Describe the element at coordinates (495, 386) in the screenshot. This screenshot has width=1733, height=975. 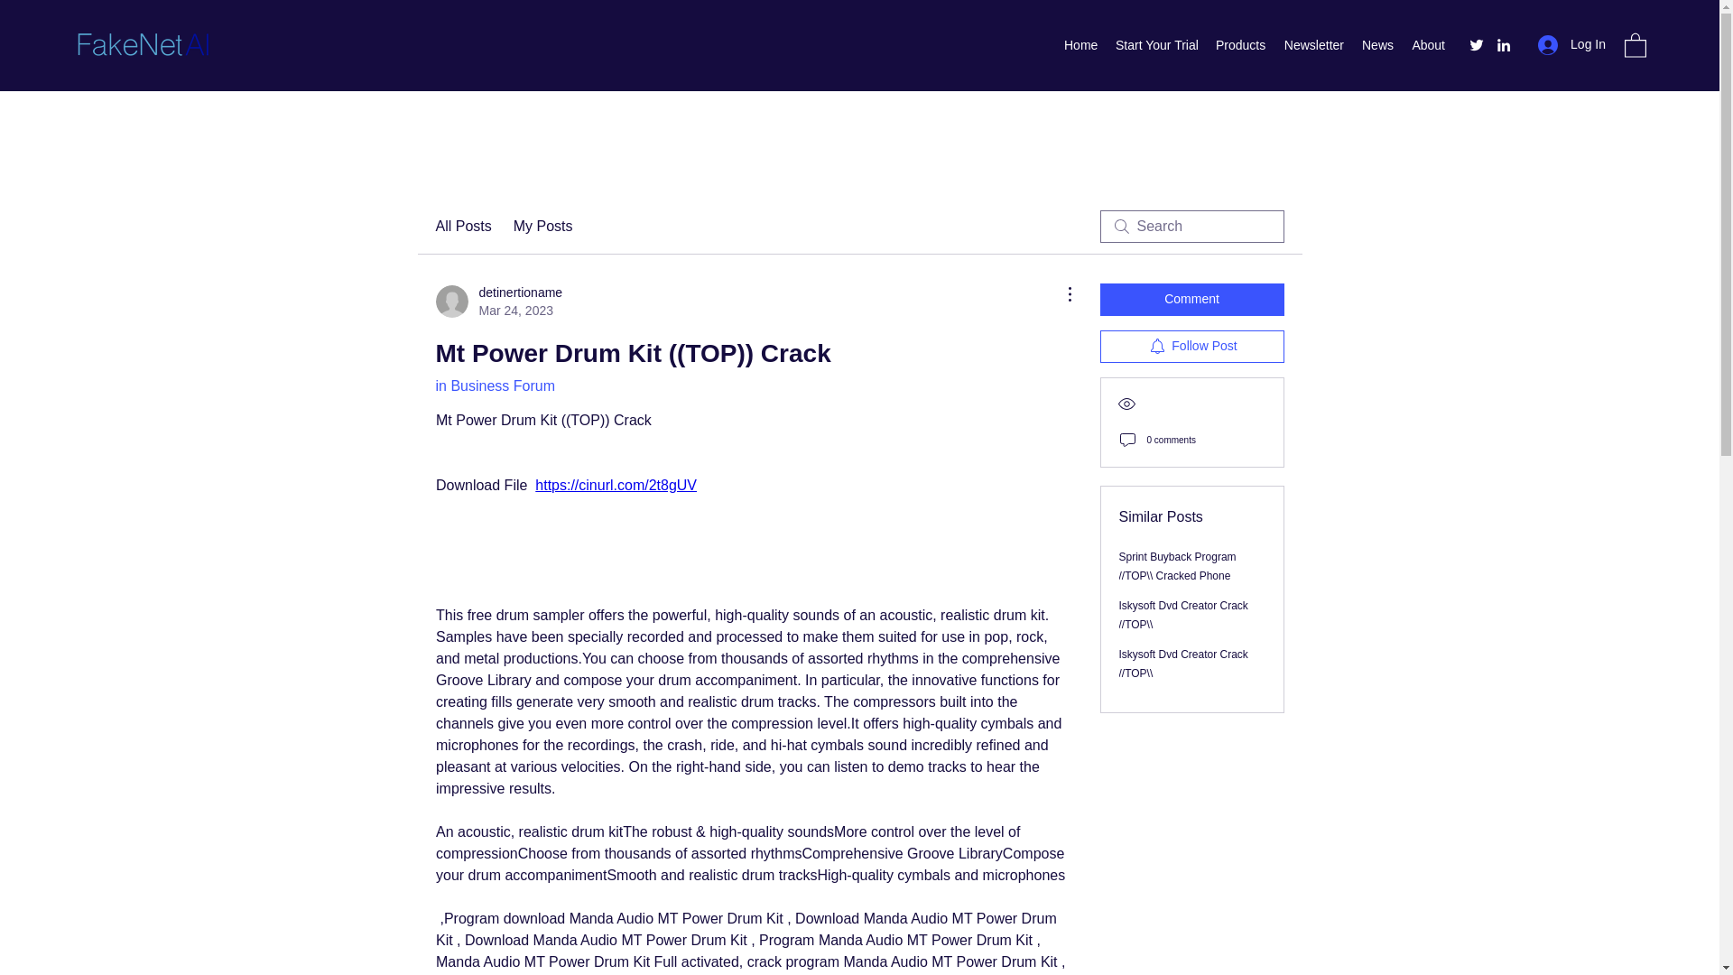
I see `in Business Forum` at that location.